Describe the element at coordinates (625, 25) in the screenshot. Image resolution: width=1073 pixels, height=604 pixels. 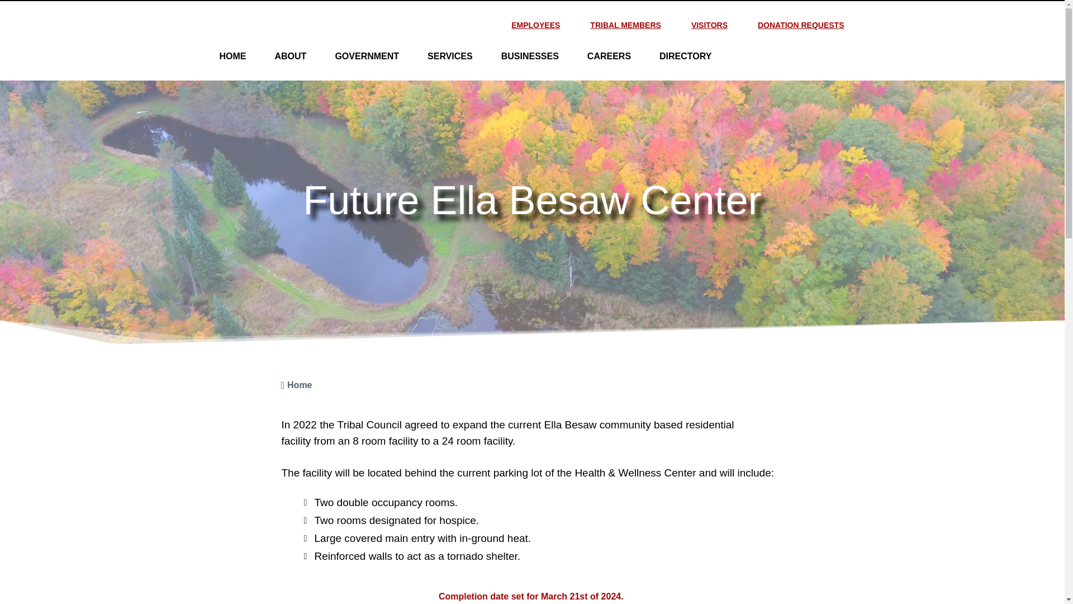
I see `TRIBAL MEMBERS` at that location.